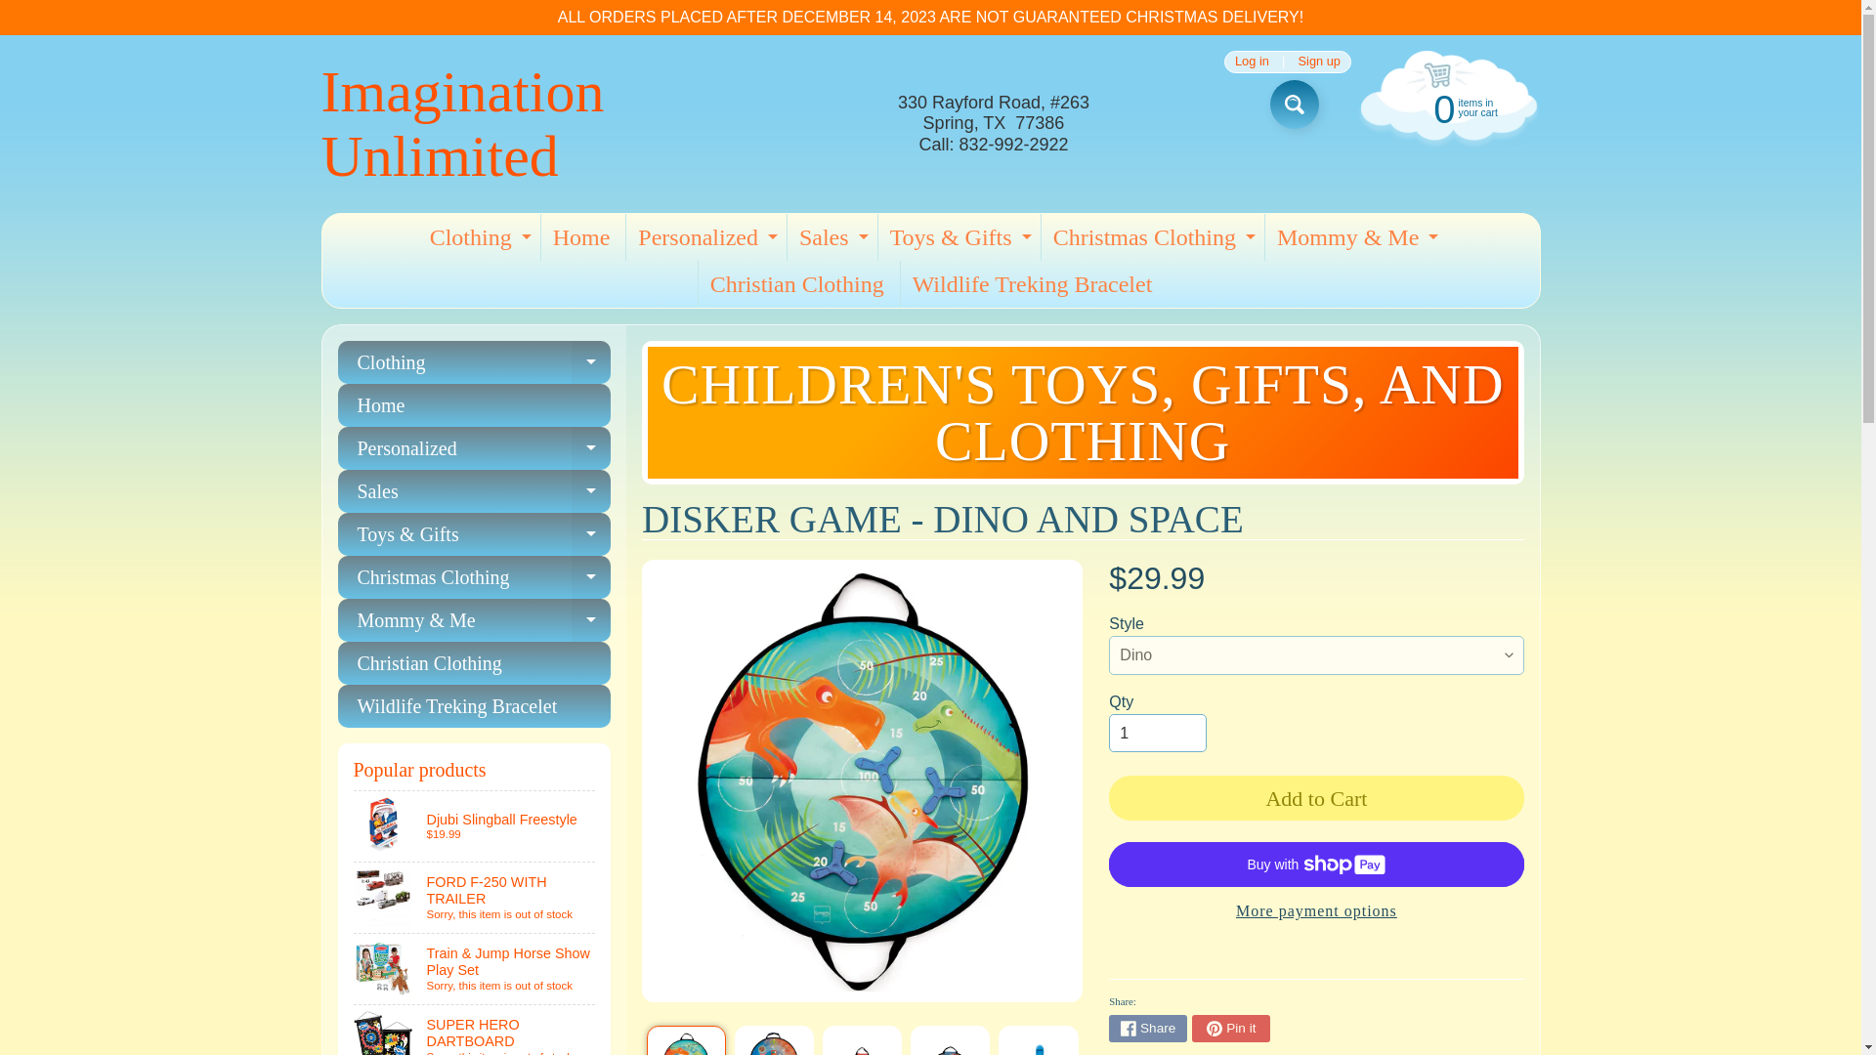  I want to click on Sign up, so click(1157, 734).